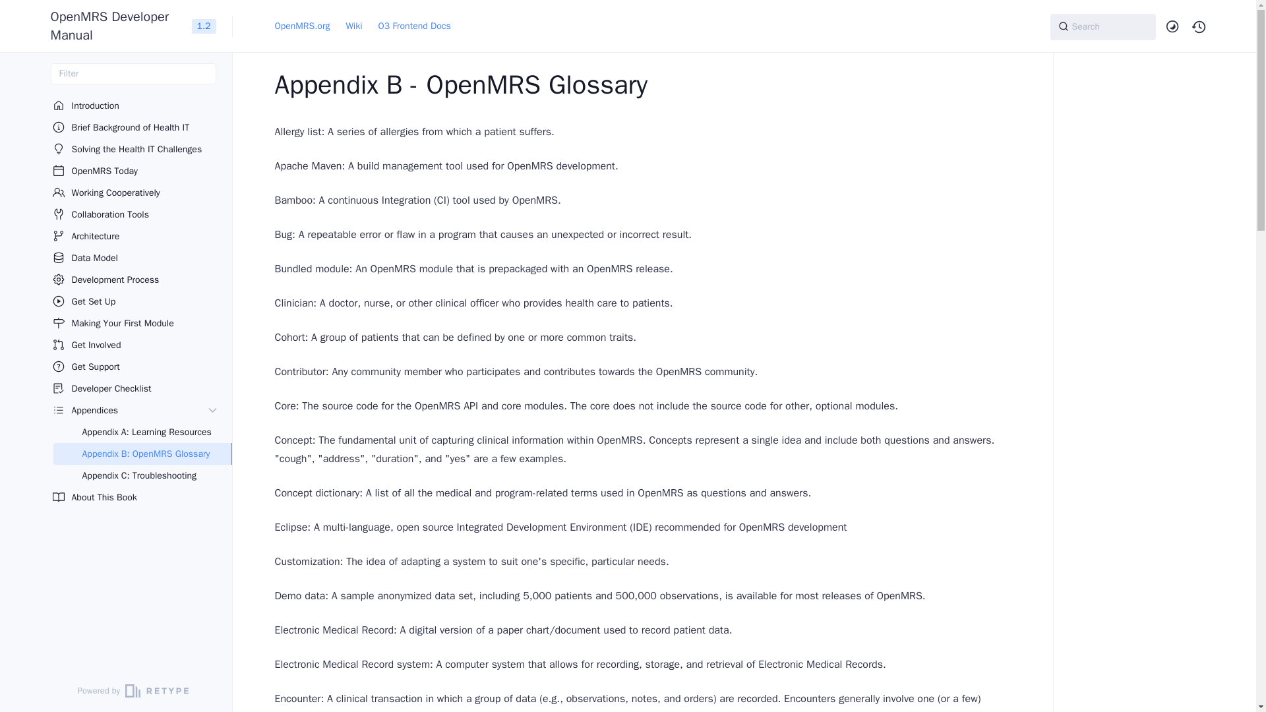 This screenshot has width=1266, height=712. Describe the element at coordinates (140, 432) in the screenshot. I see `Appendix A: Learning Resources` at that location.